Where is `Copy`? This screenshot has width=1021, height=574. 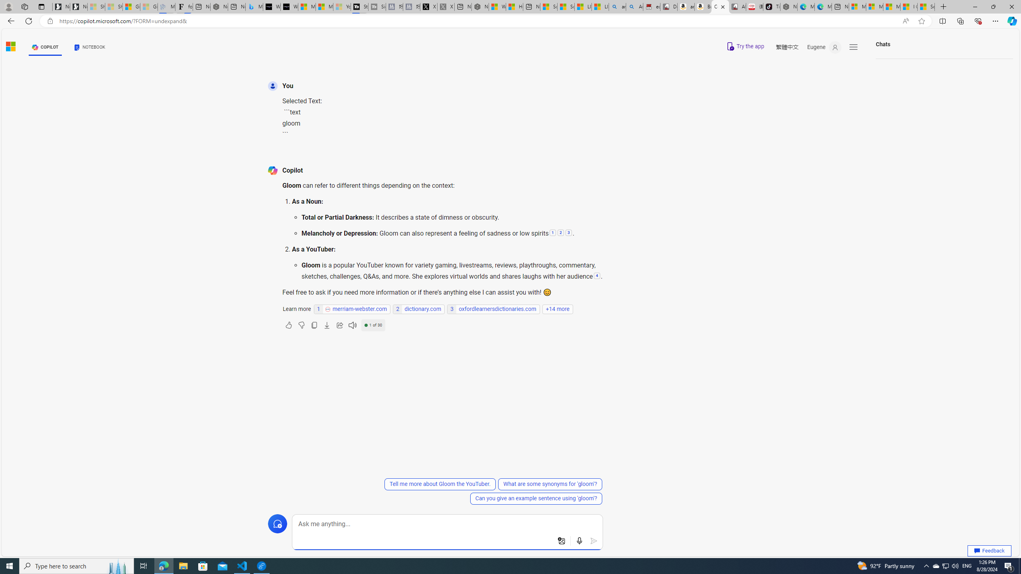
Copy is located at coordinates (314, 325).